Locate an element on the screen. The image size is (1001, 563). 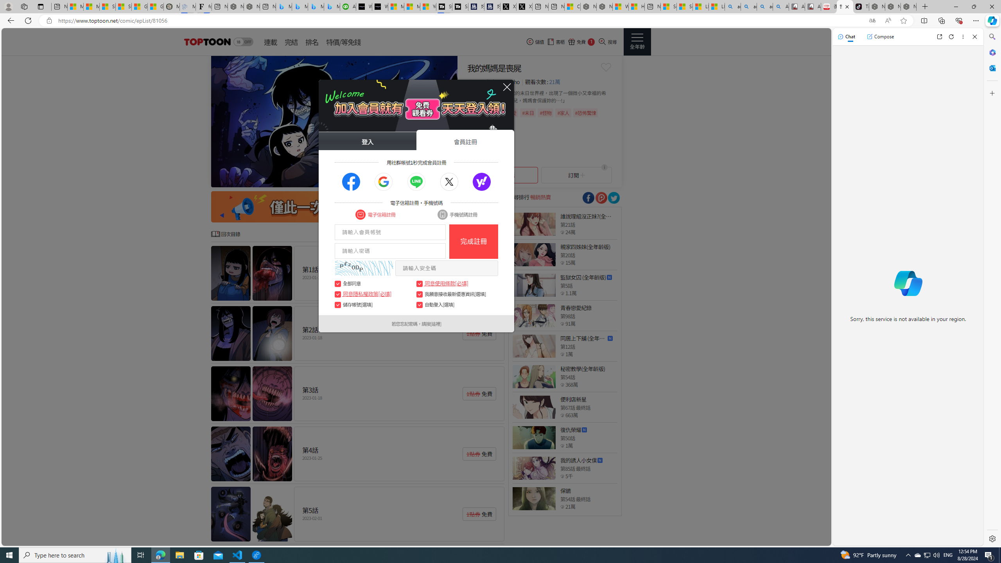
Settings is located at coordinates (992, 538).